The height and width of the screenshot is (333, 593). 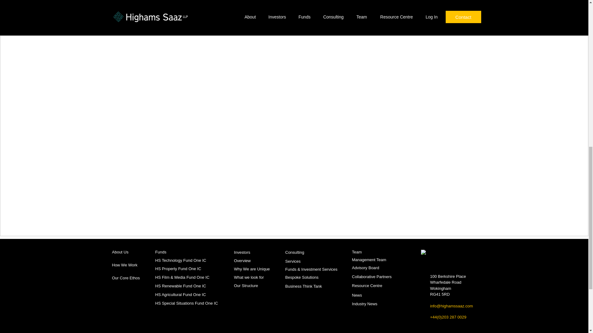 I want to click on What we look for, so click(x=249, y=277).